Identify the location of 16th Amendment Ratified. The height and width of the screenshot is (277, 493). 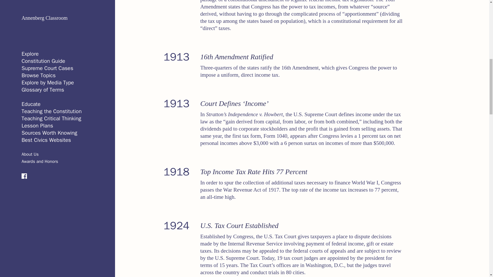
(236, 57).